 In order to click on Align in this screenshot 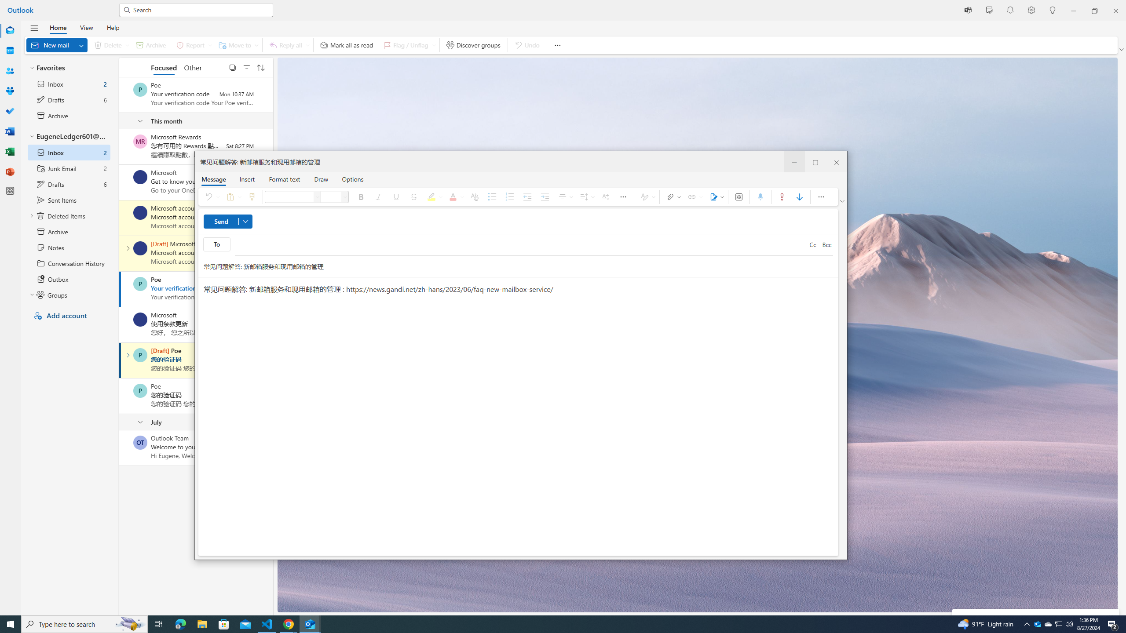, I will do `click(565, 197)`.